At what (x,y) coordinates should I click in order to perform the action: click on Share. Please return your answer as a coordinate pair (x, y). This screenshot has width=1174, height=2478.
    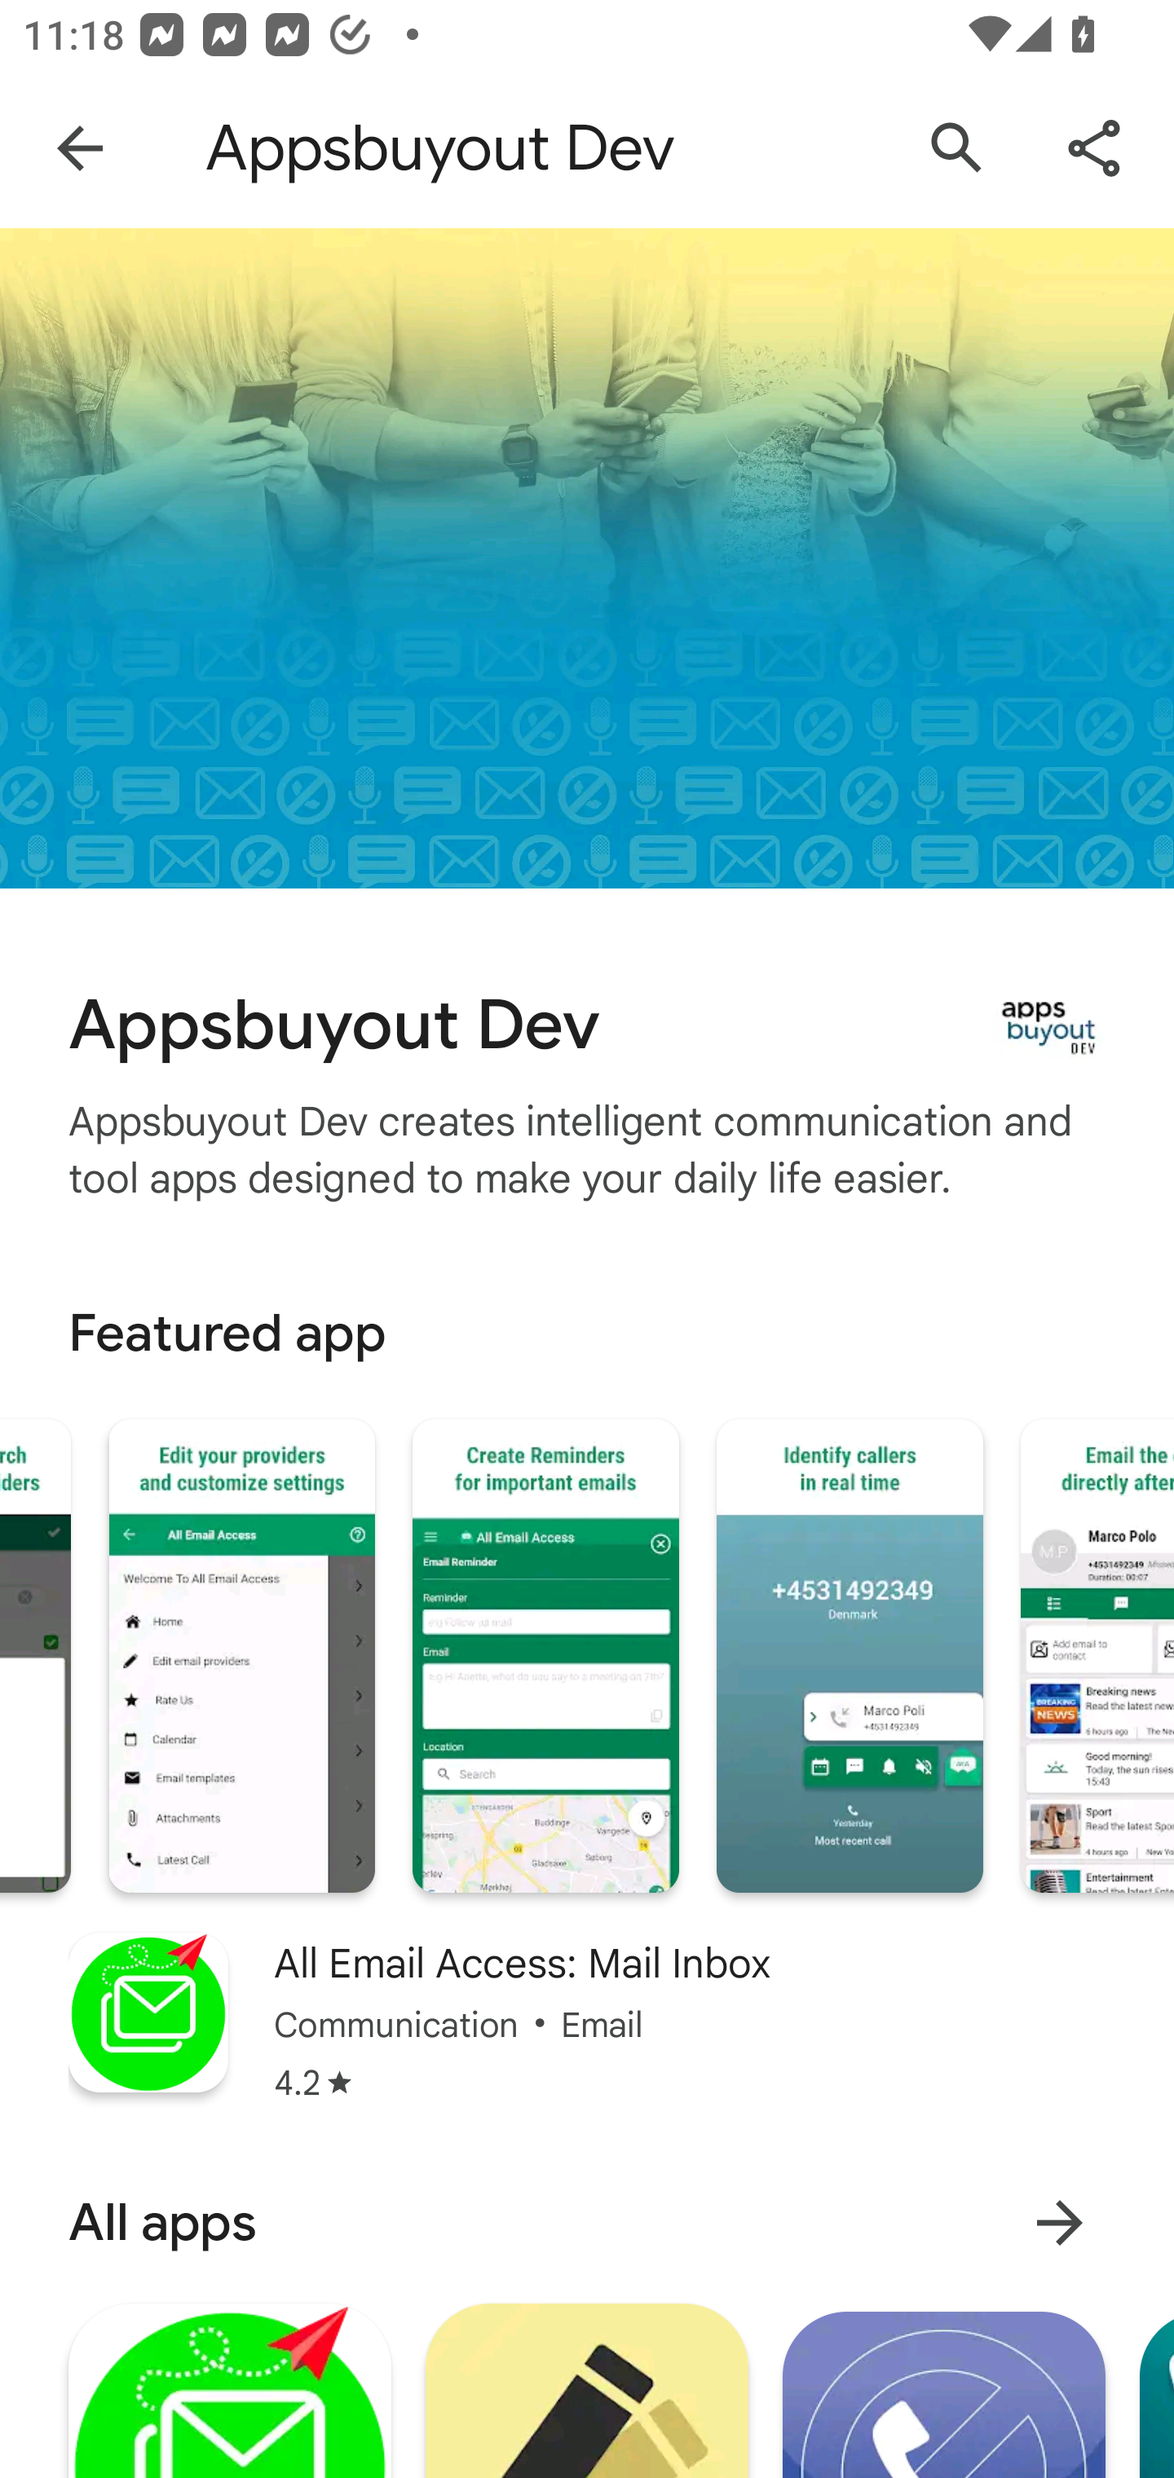
    Looking at the image, I should click on (1094, 148).